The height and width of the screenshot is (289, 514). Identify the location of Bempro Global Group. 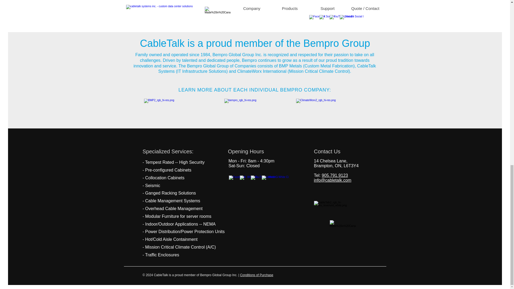
(252, 107).